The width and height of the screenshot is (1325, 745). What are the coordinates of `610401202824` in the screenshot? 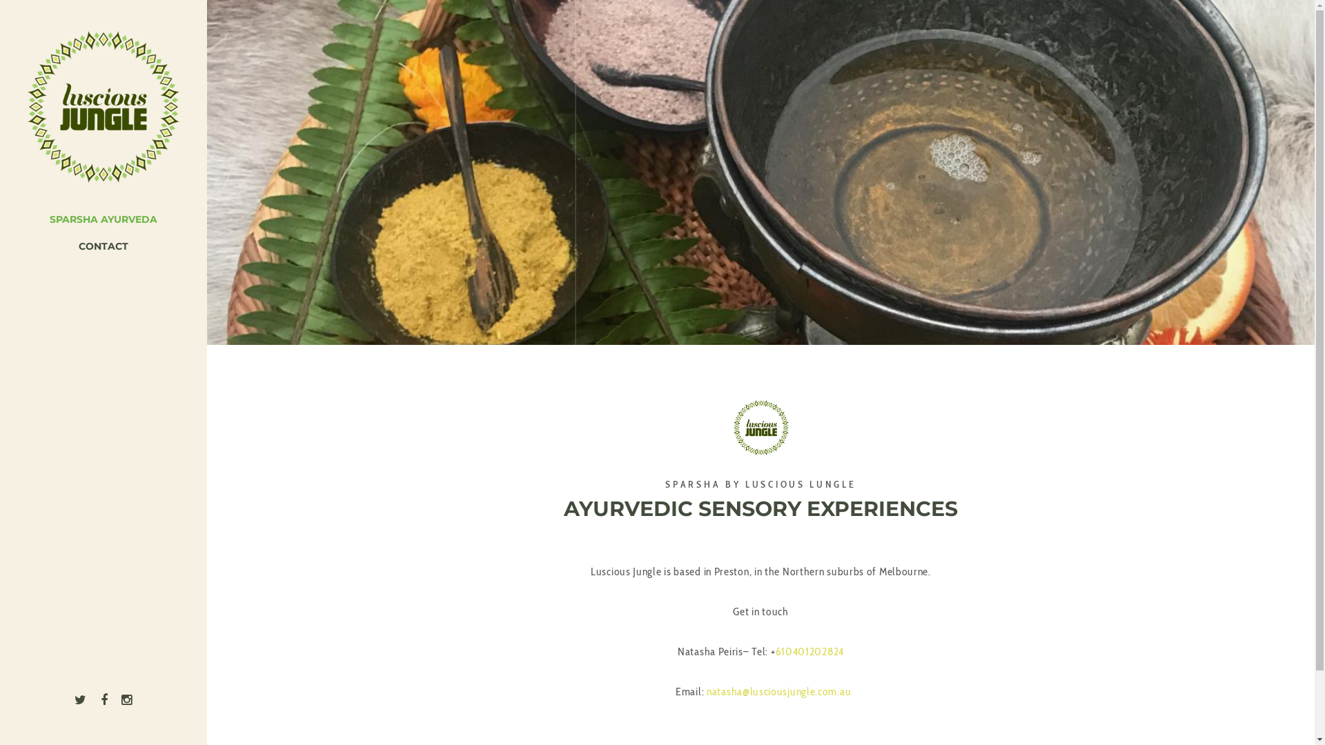 It's located at (810, 651).